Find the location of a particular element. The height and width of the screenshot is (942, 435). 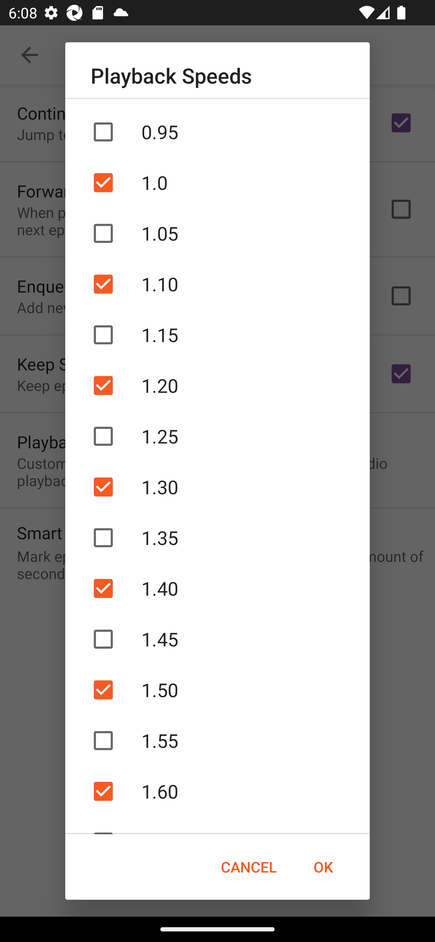

OK is located at coordinates (323, 867).